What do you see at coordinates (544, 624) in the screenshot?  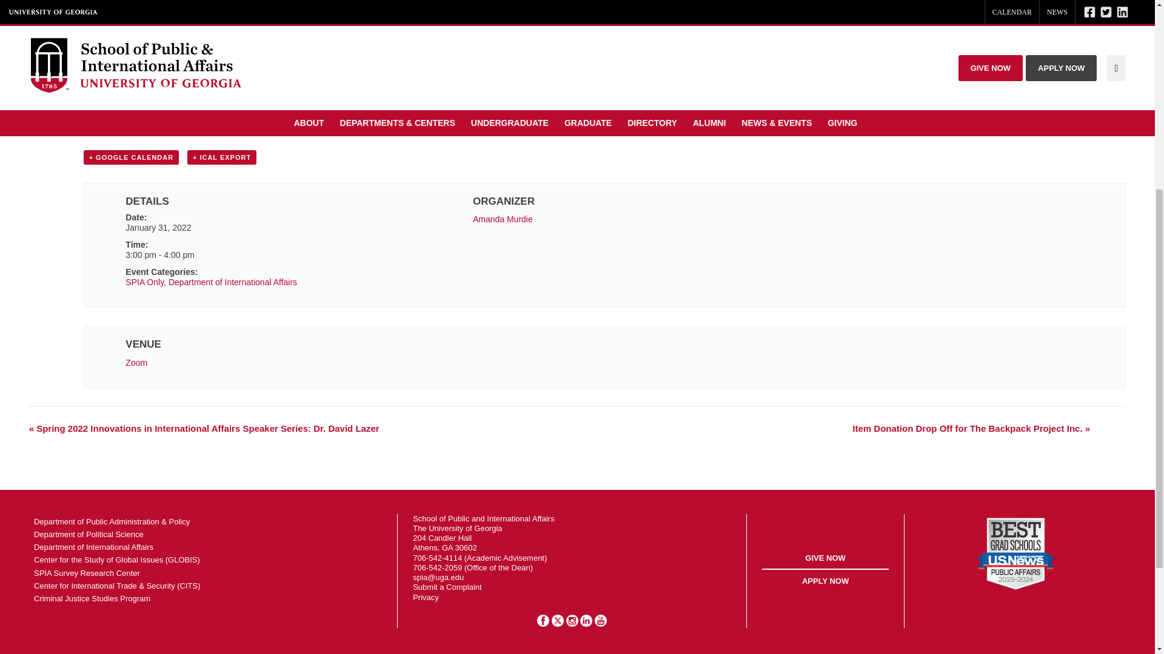 I see `Facebook` at bounding box center [544, 624].